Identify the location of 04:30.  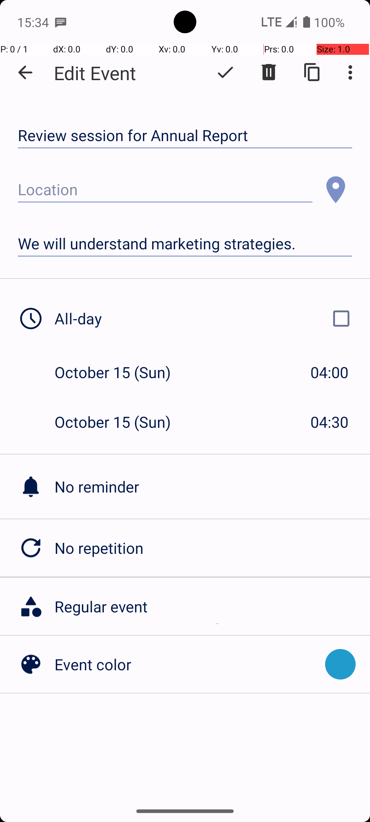
(330, 422).